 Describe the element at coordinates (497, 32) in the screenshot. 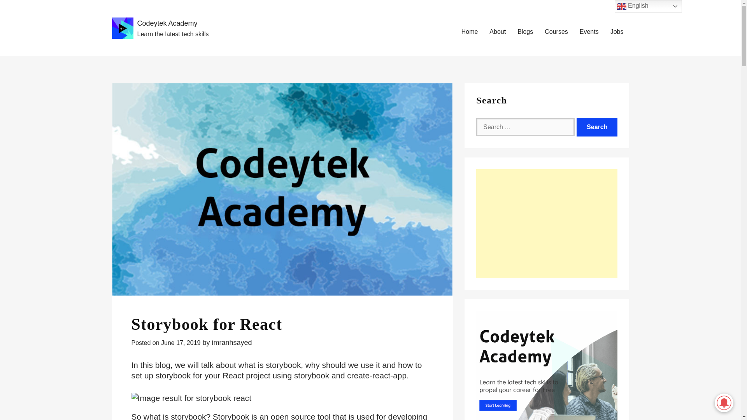

I see `About` at that location.